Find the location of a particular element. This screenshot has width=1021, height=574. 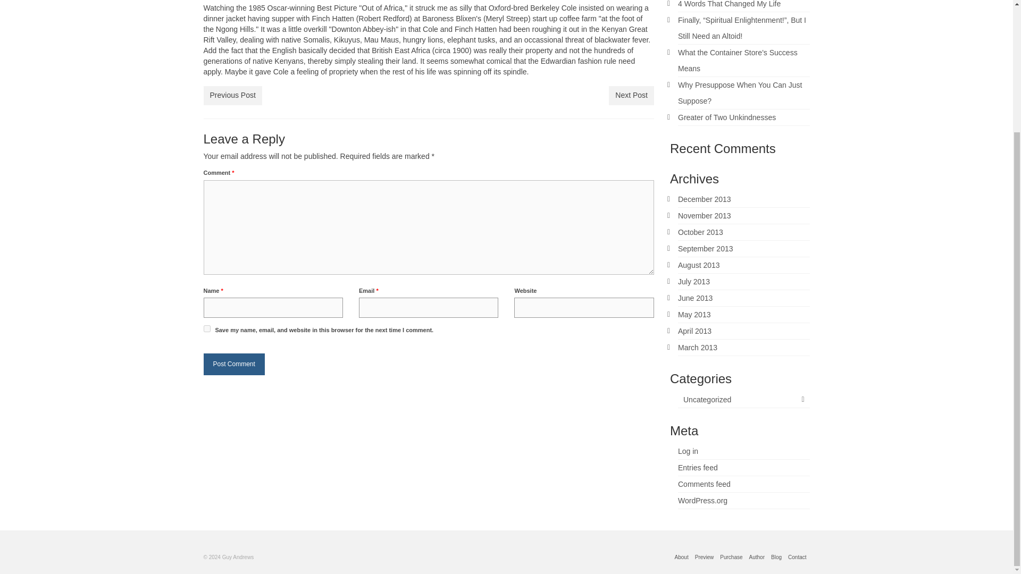

Log in is located at coordinates (688, 451).